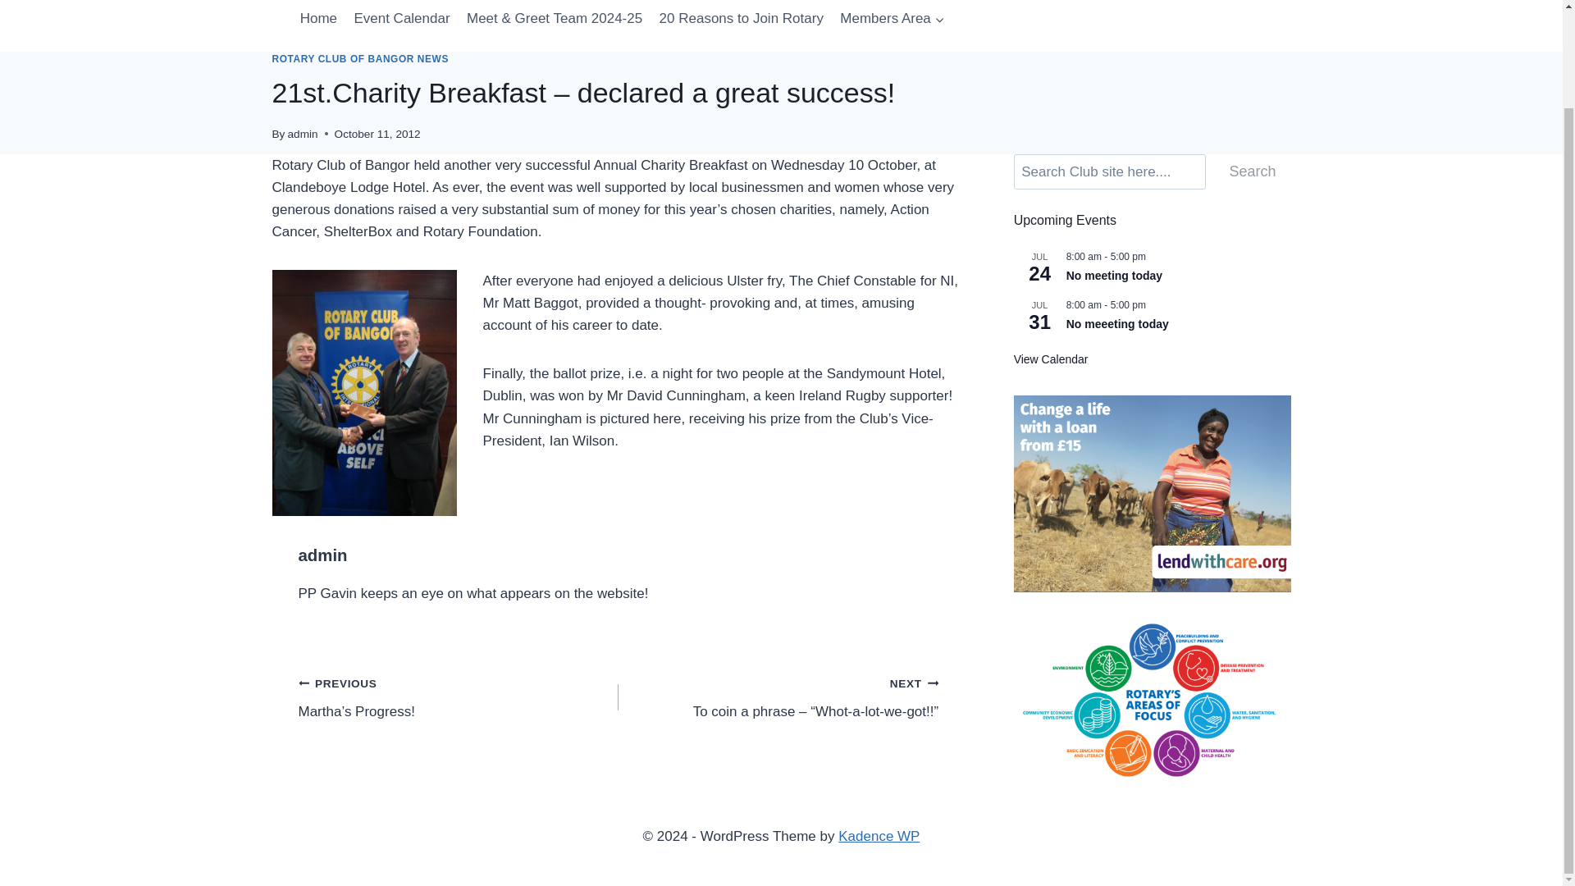  What do you see at coordinates (1252, 171) in the screenshot?
I see `Search` at bounding box center [1252, 171].